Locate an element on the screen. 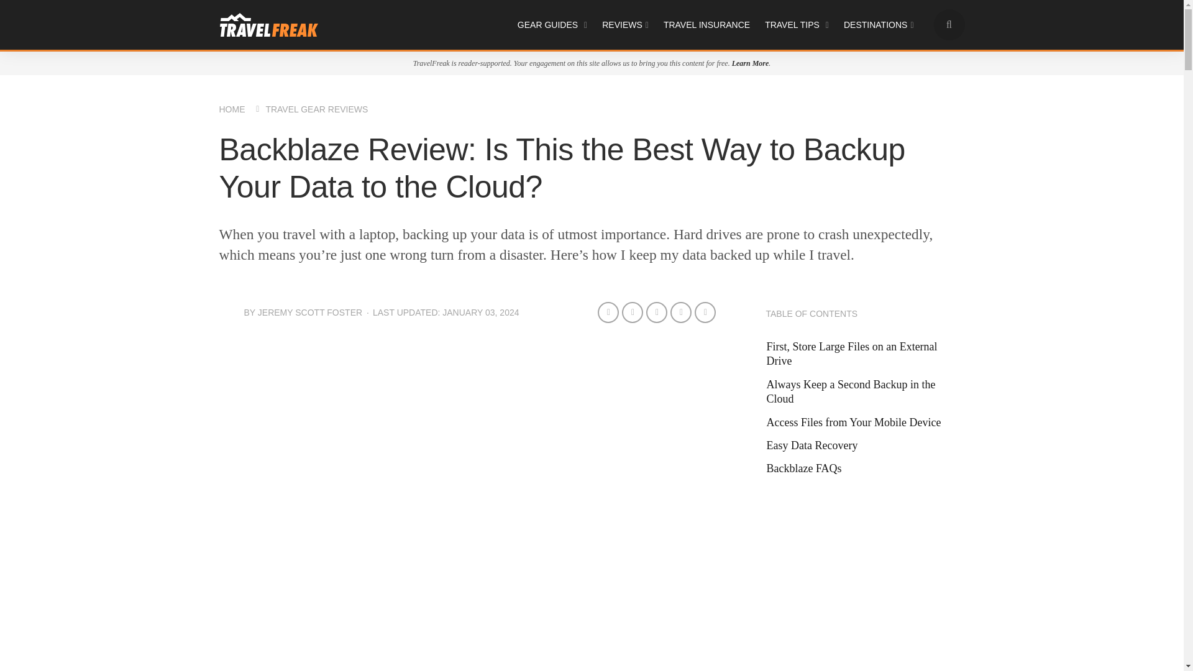 This screenshot has height=671, width=1193. Always Keep a Second Backup in the Cloud is located at coordinates (865, 392).